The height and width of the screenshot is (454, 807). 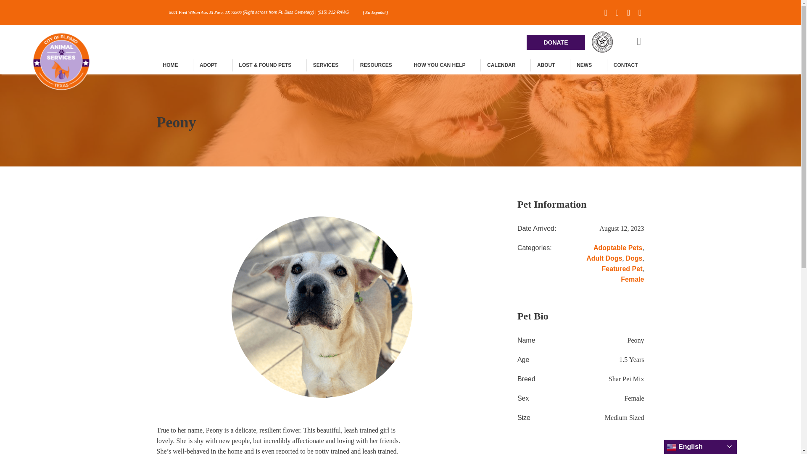 What do you see at coordinates (361, 333) in the screenshot?
I see `ElPasoAnimalServicesFacebook` at bounding box center [361, 333].